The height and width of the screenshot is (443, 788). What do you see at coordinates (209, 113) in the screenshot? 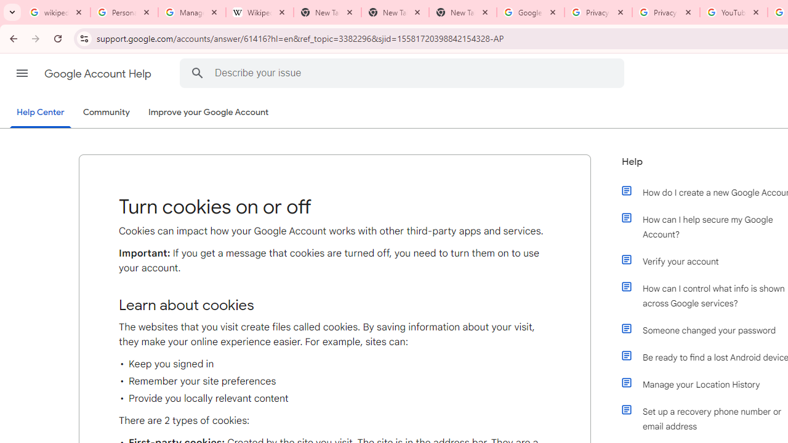
I see `Improve your Google Account` at bounding box center [209, 113].